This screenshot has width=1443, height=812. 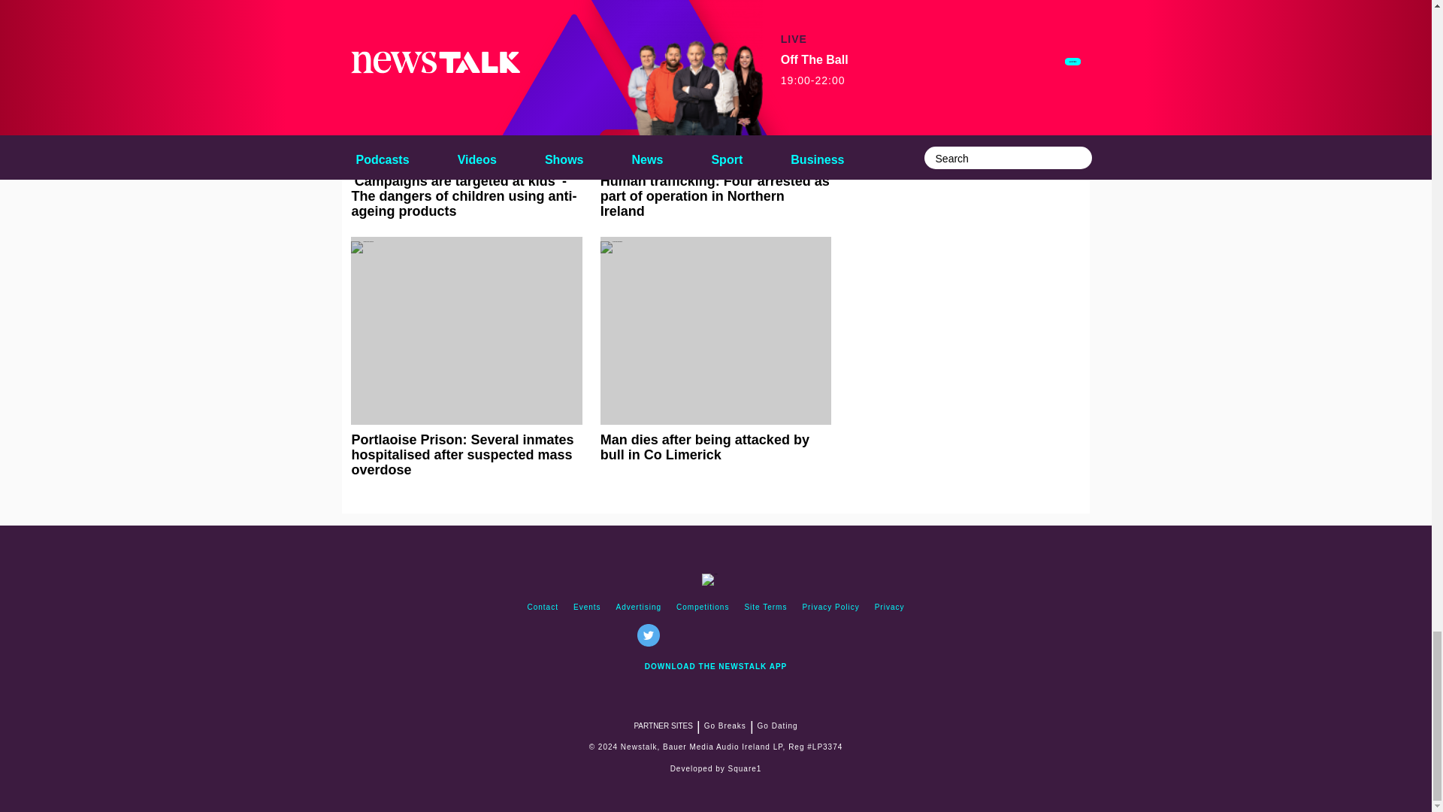 I want to click on contact, so click(x=543, y=607).